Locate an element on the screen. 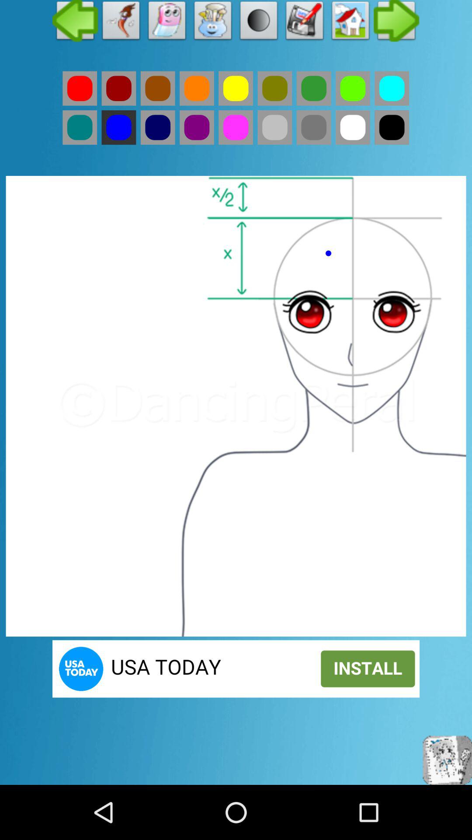 Image resolution: width=472 pixels, height=840 pixels. green is located at coordinates (314, 127).